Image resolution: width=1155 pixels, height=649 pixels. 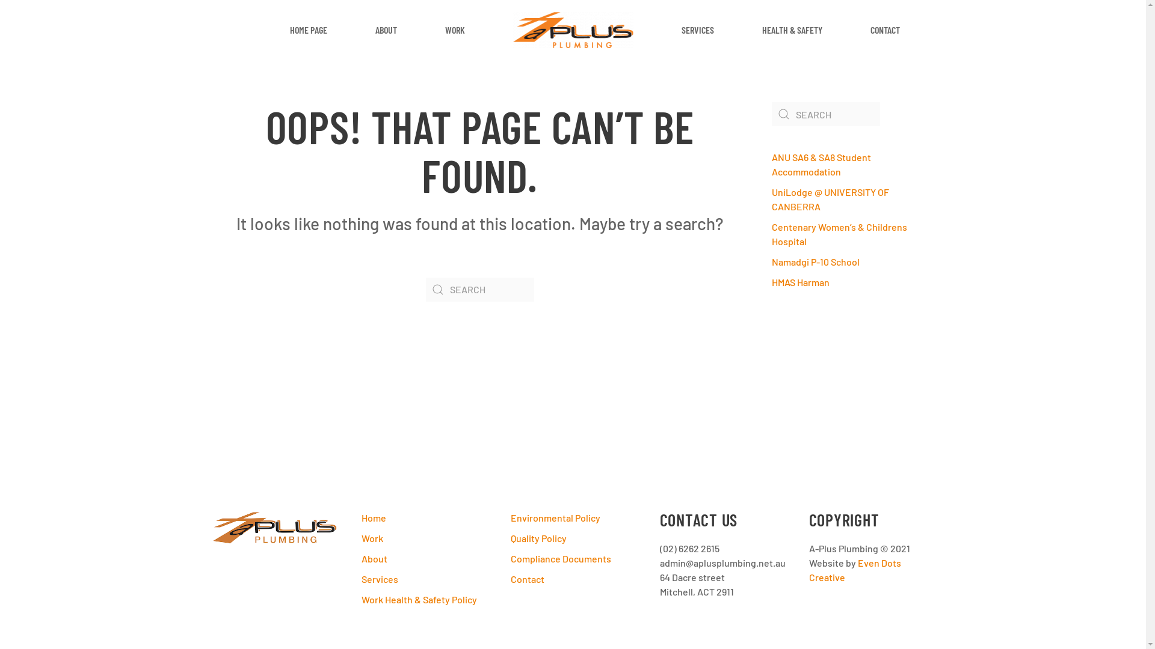 I want to click on Compliance Documents, so click(x=573, y=559).